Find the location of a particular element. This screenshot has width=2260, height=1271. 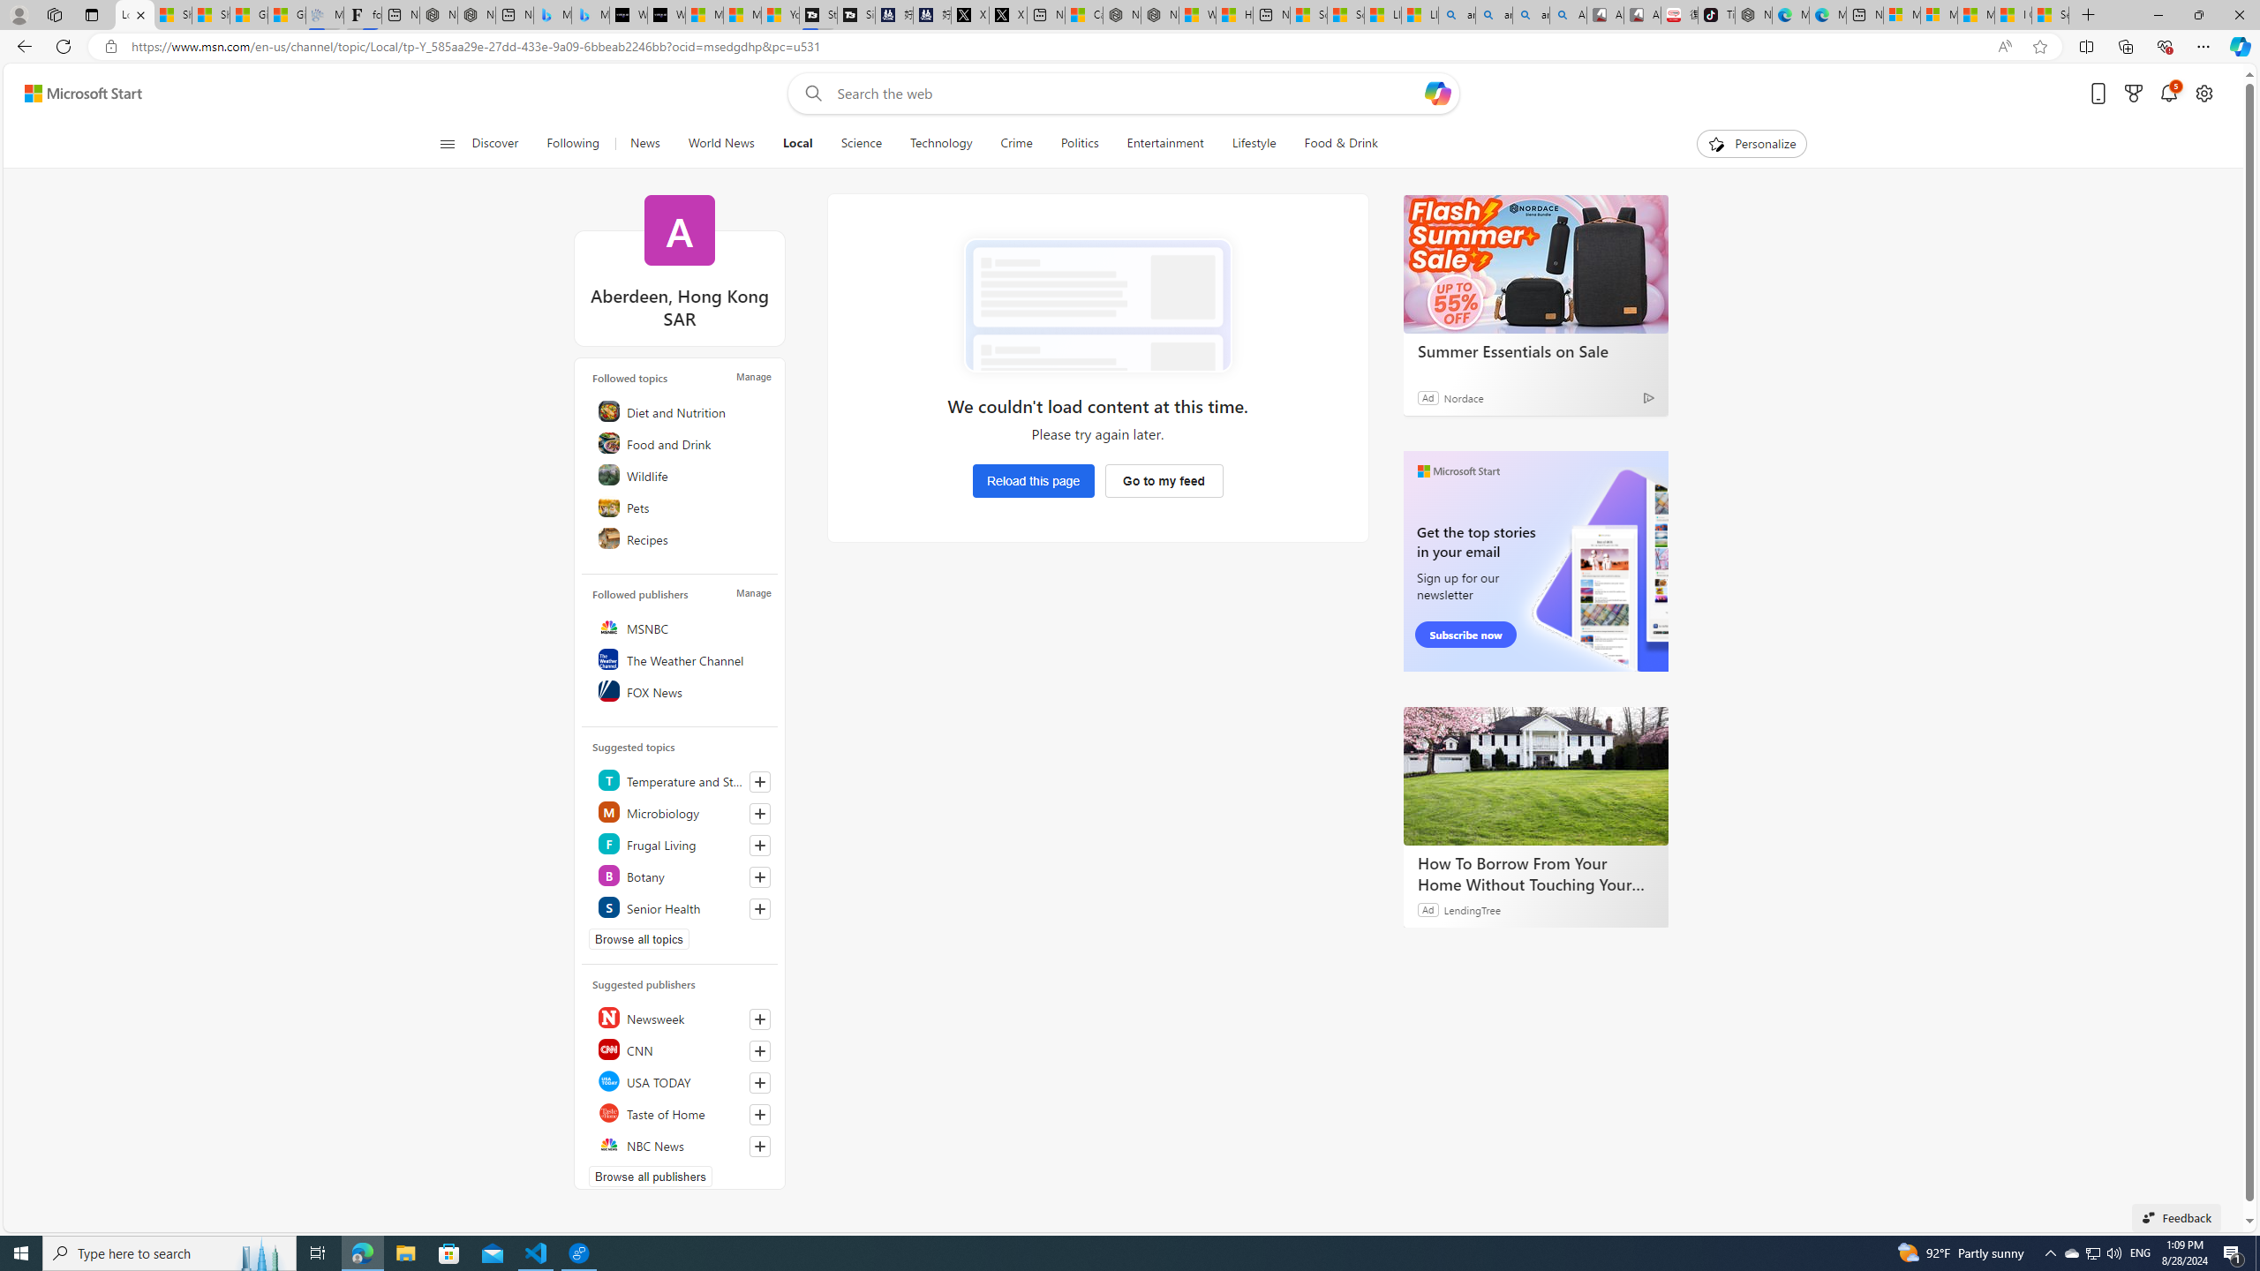

Skip to content is located at coordinates (76, 94).